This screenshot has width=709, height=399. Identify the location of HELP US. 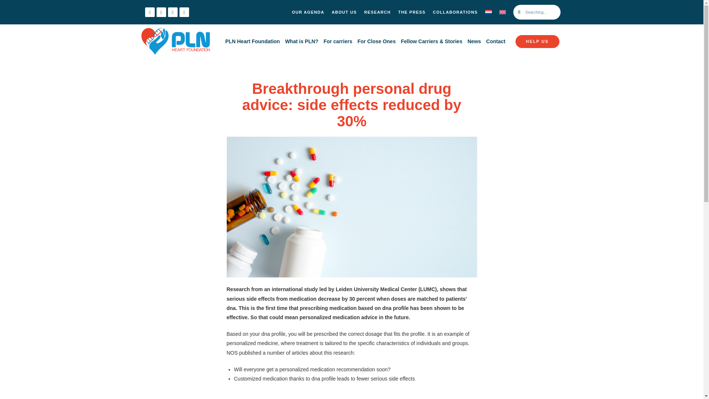
(537, 41).